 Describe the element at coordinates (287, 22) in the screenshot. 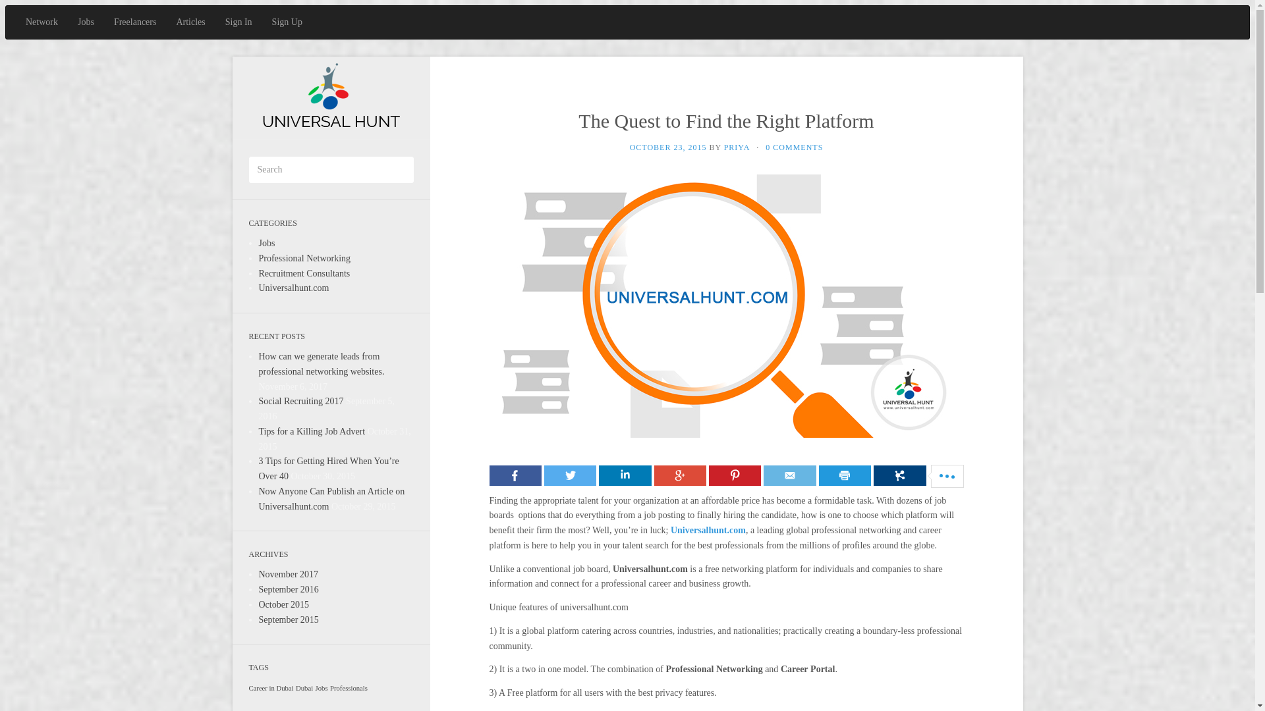

I see `Sign Up` at that location.